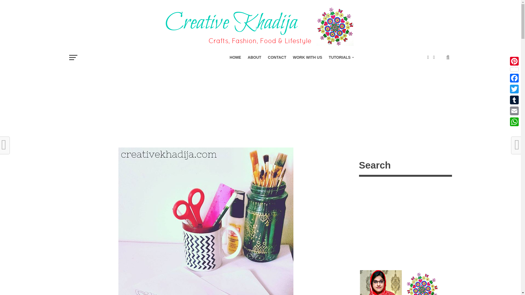  I want to click on WORK WITH US, so click(307, 57).